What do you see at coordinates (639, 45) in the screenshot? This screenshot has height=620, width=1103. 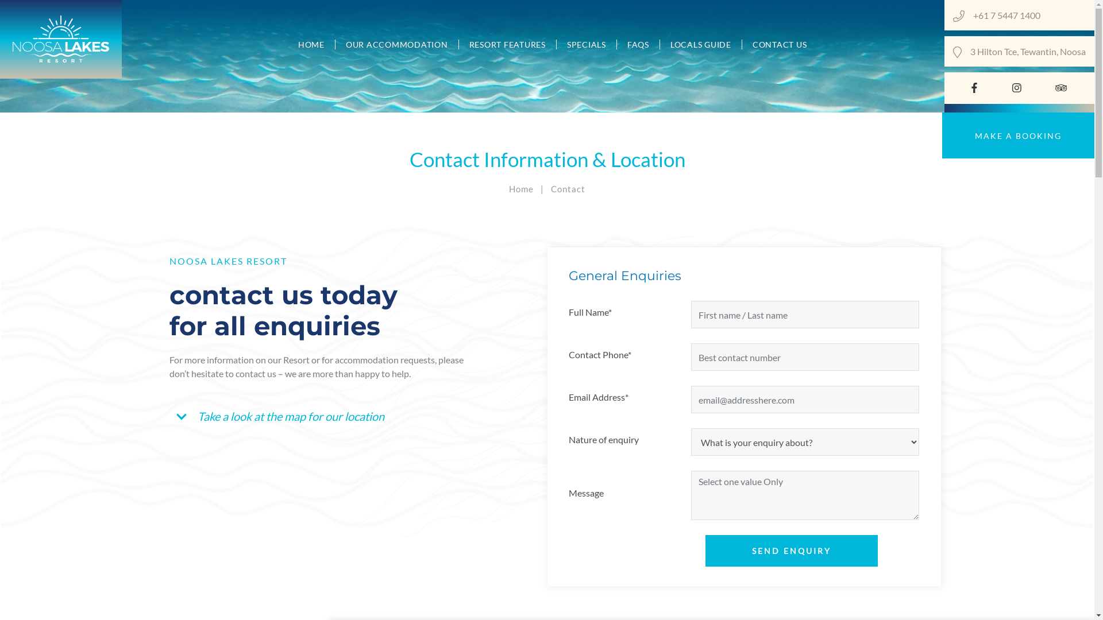 I see `FAQS` at bounding box center [639, 45].